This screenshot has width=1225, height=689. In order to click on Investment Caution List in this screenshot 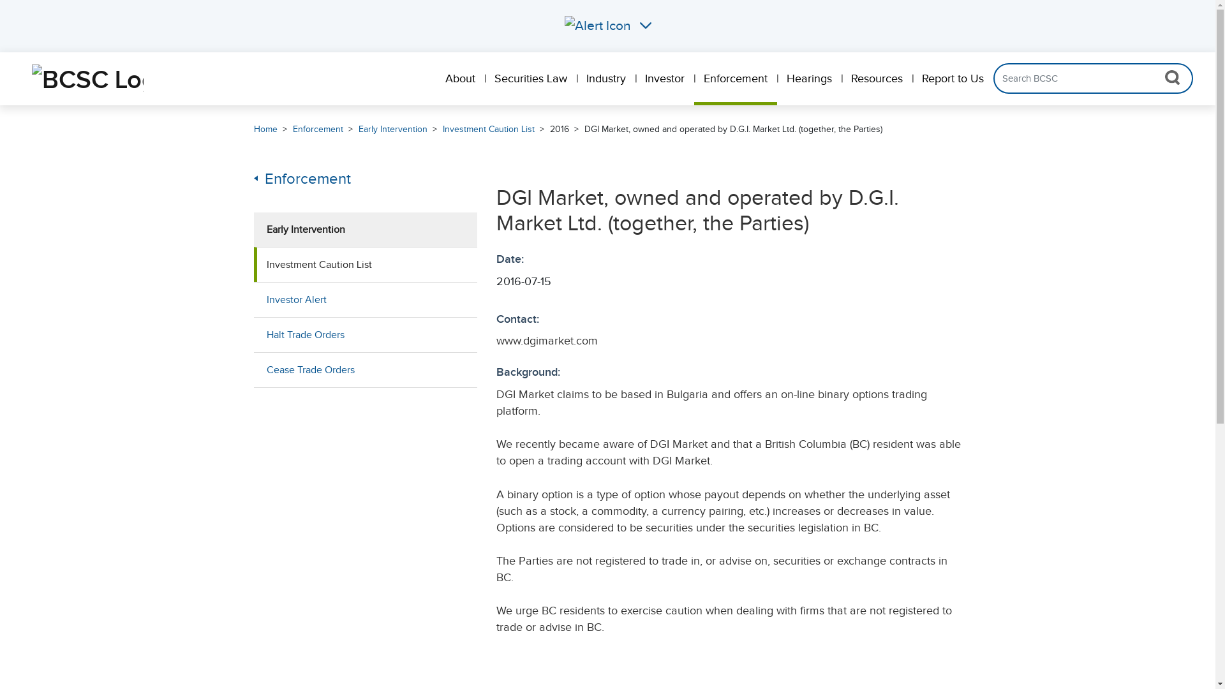, I will do `click(366, 264)`.